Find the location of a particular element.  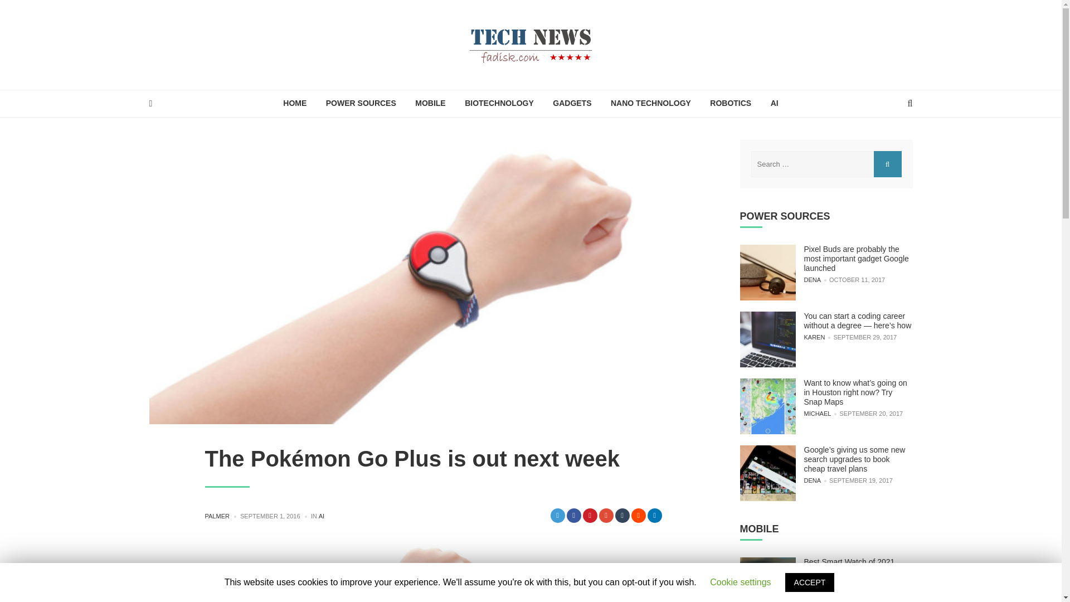

NANO TECHNOLOGY is located at coordinates (651, 103).